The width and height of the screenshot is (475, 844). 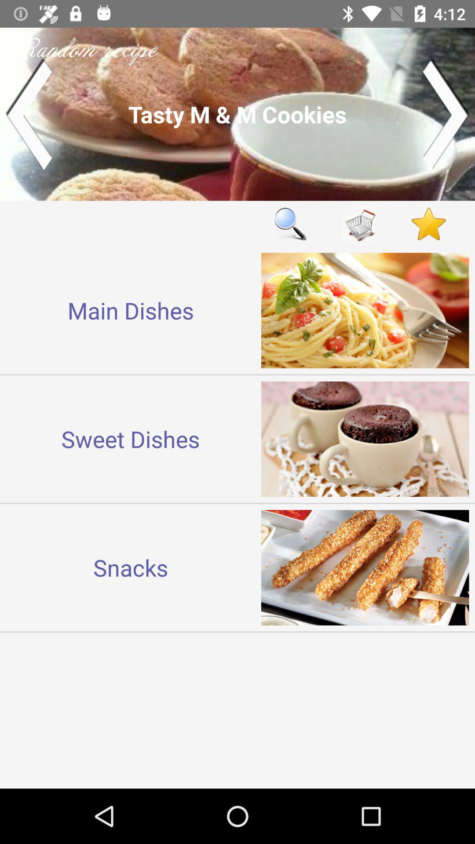 What do you see at coordinates (360, 223) in the screenshot?
I see `shopping cart` at bounding box center [360, 223].